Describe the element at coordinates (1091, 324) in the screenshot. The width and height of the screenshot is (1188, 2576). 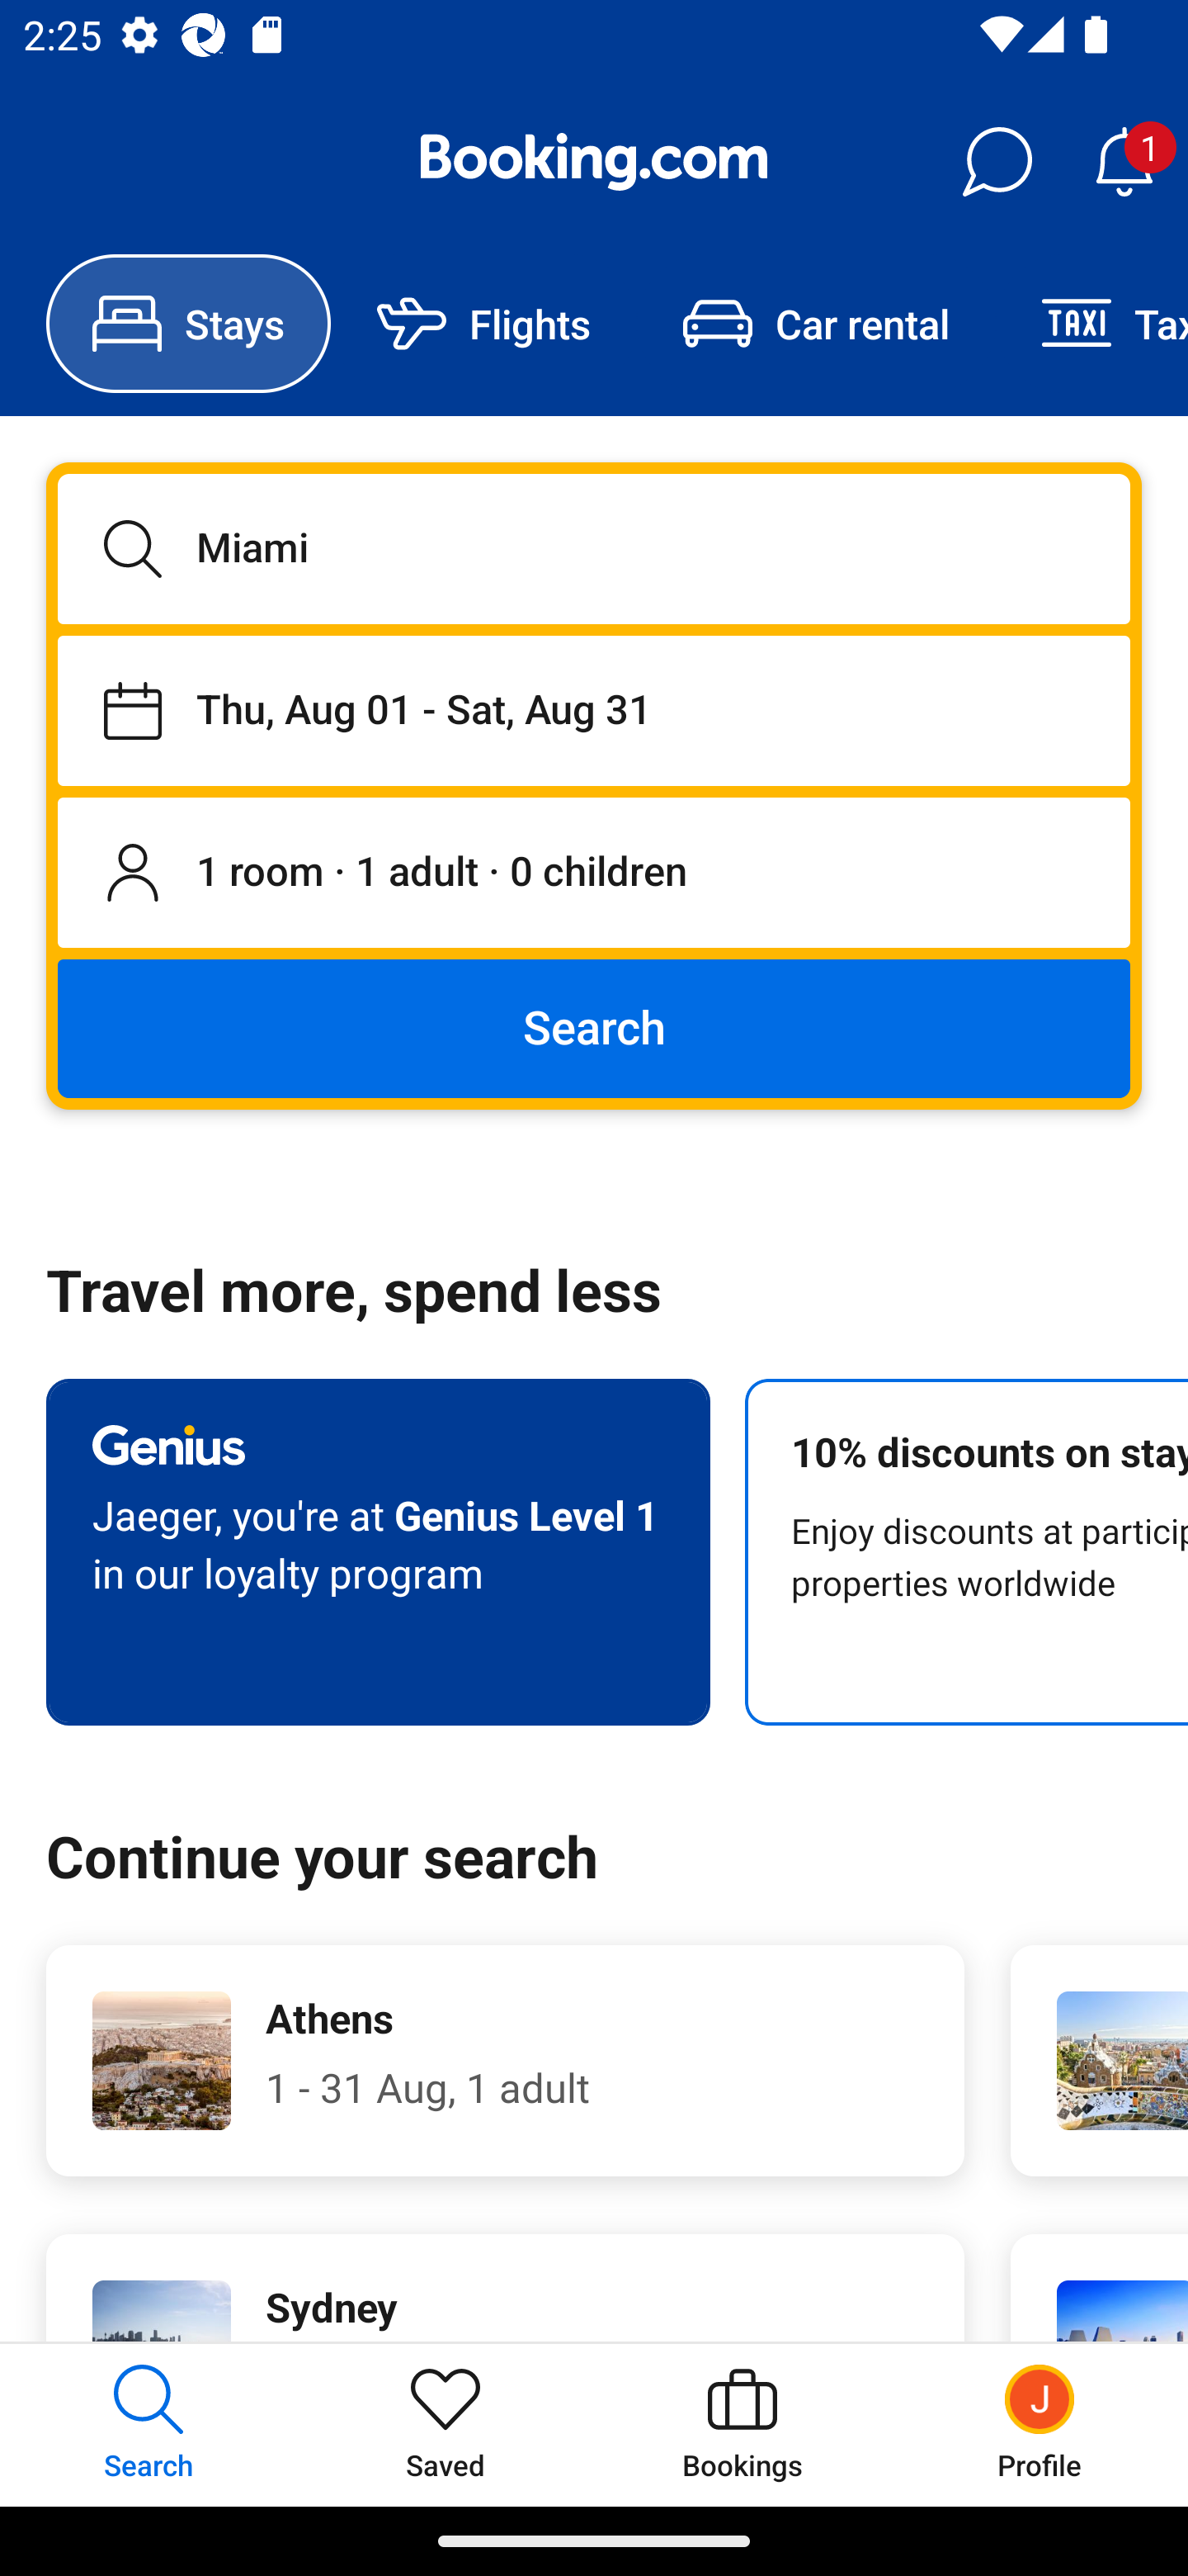
I see `Taxi` at that location.